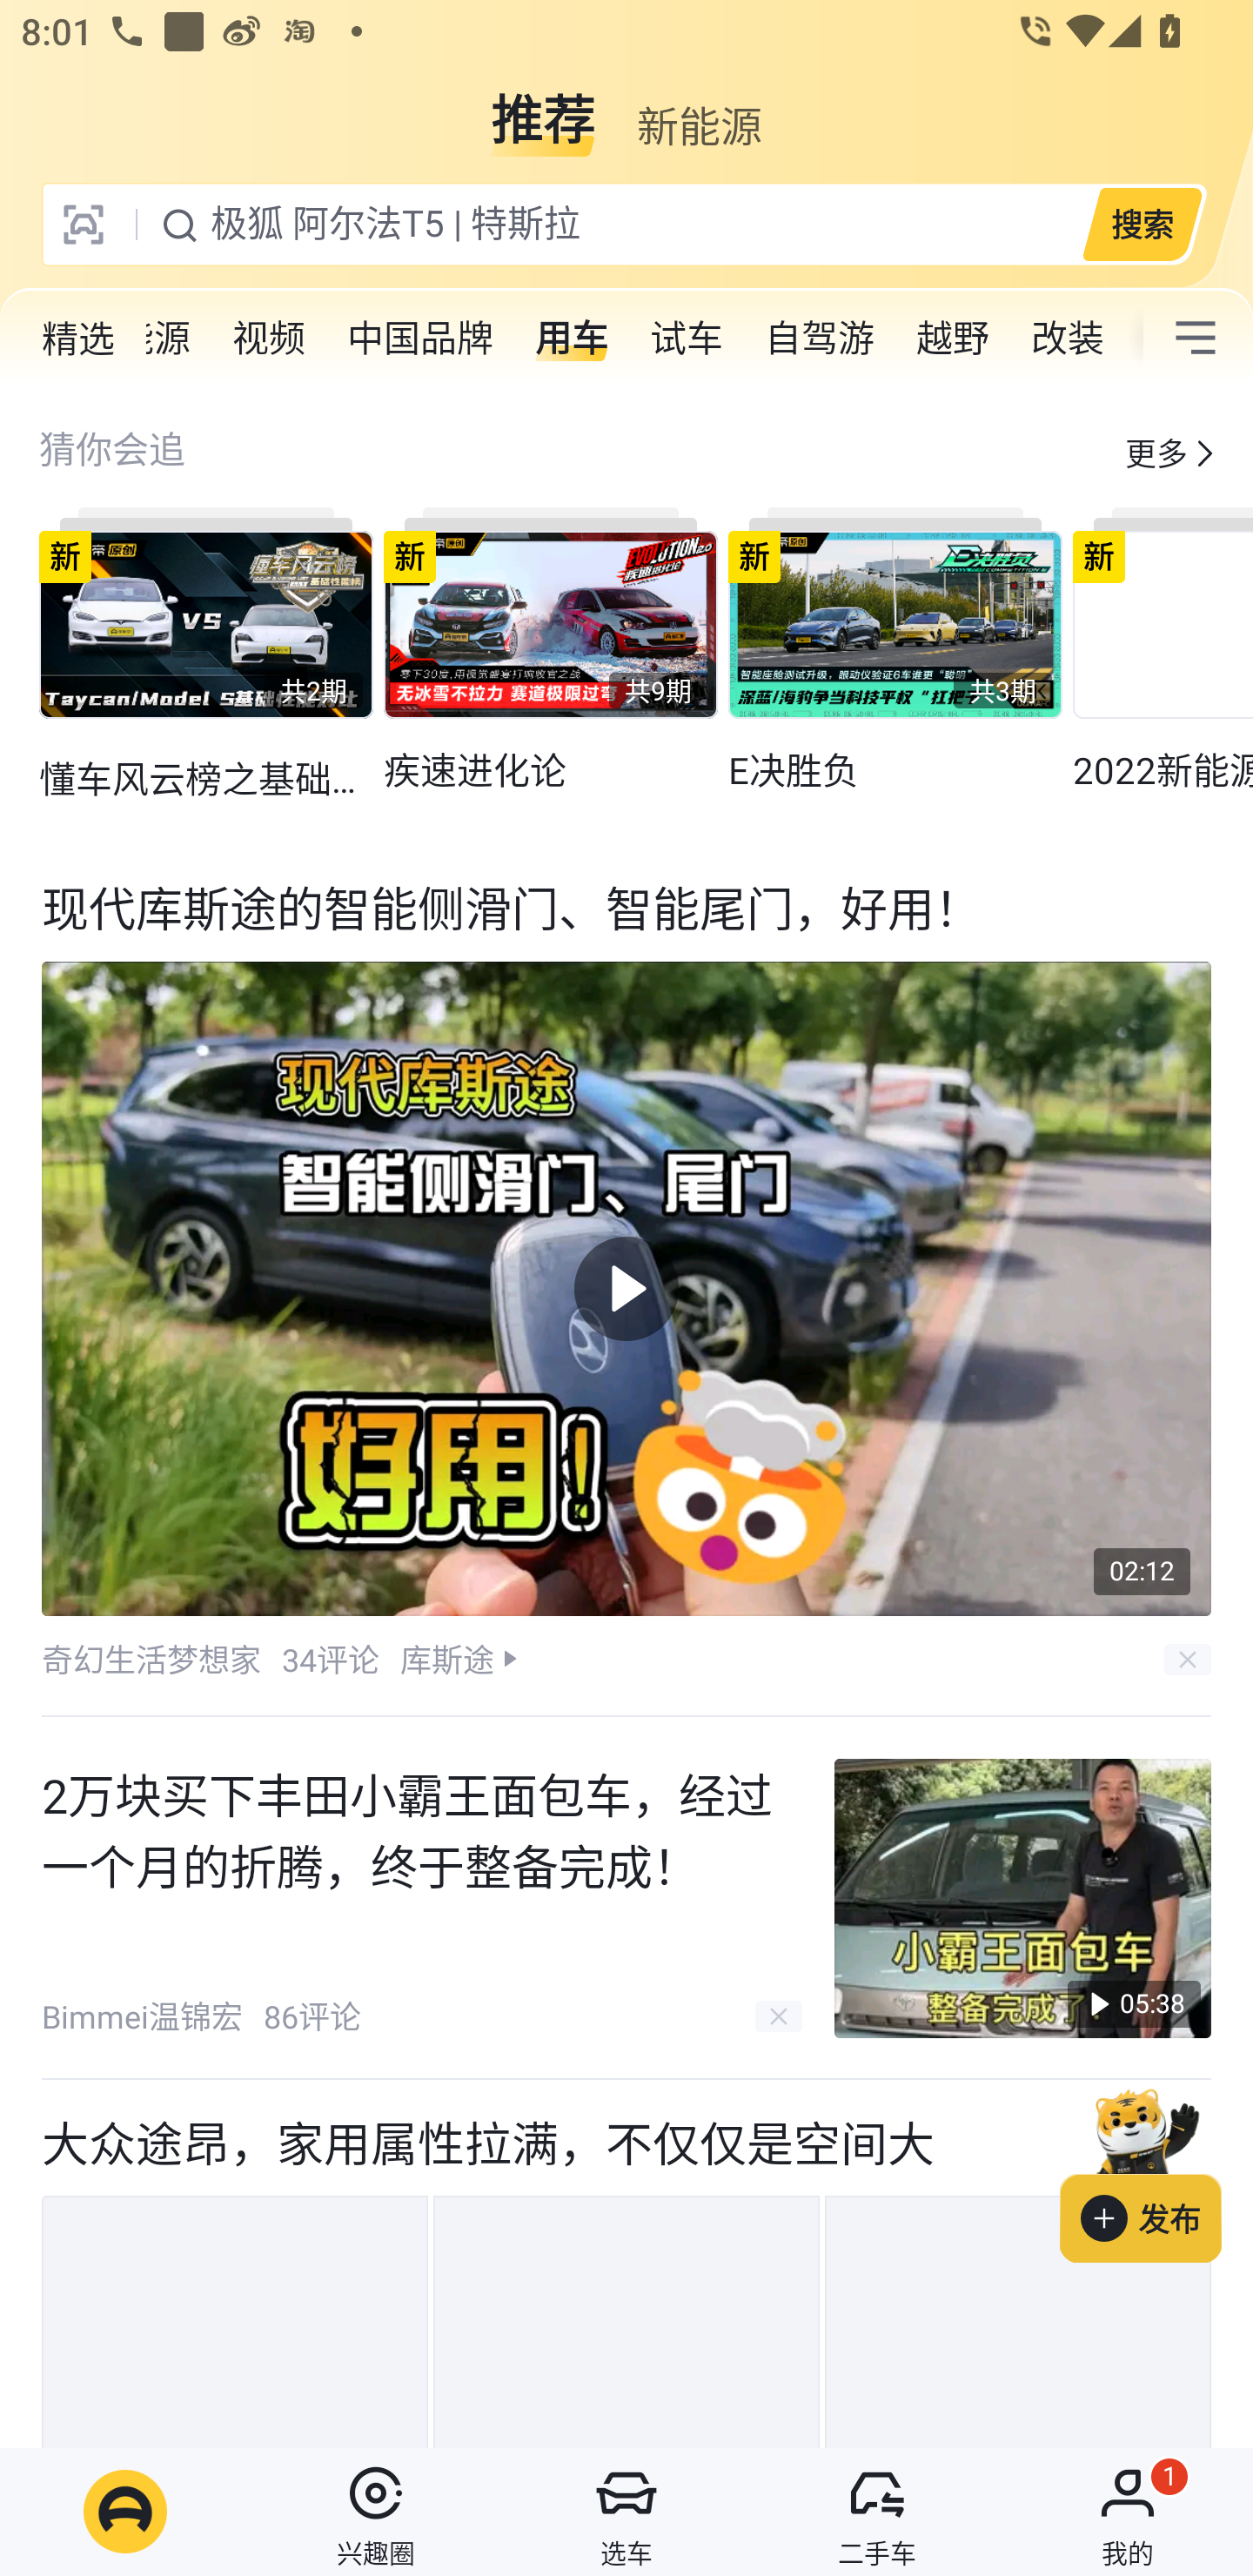  What do you see at coordinates (877, 2512) in the screenshot?
I see ` 二手车` at bounding box center [877, 2512].